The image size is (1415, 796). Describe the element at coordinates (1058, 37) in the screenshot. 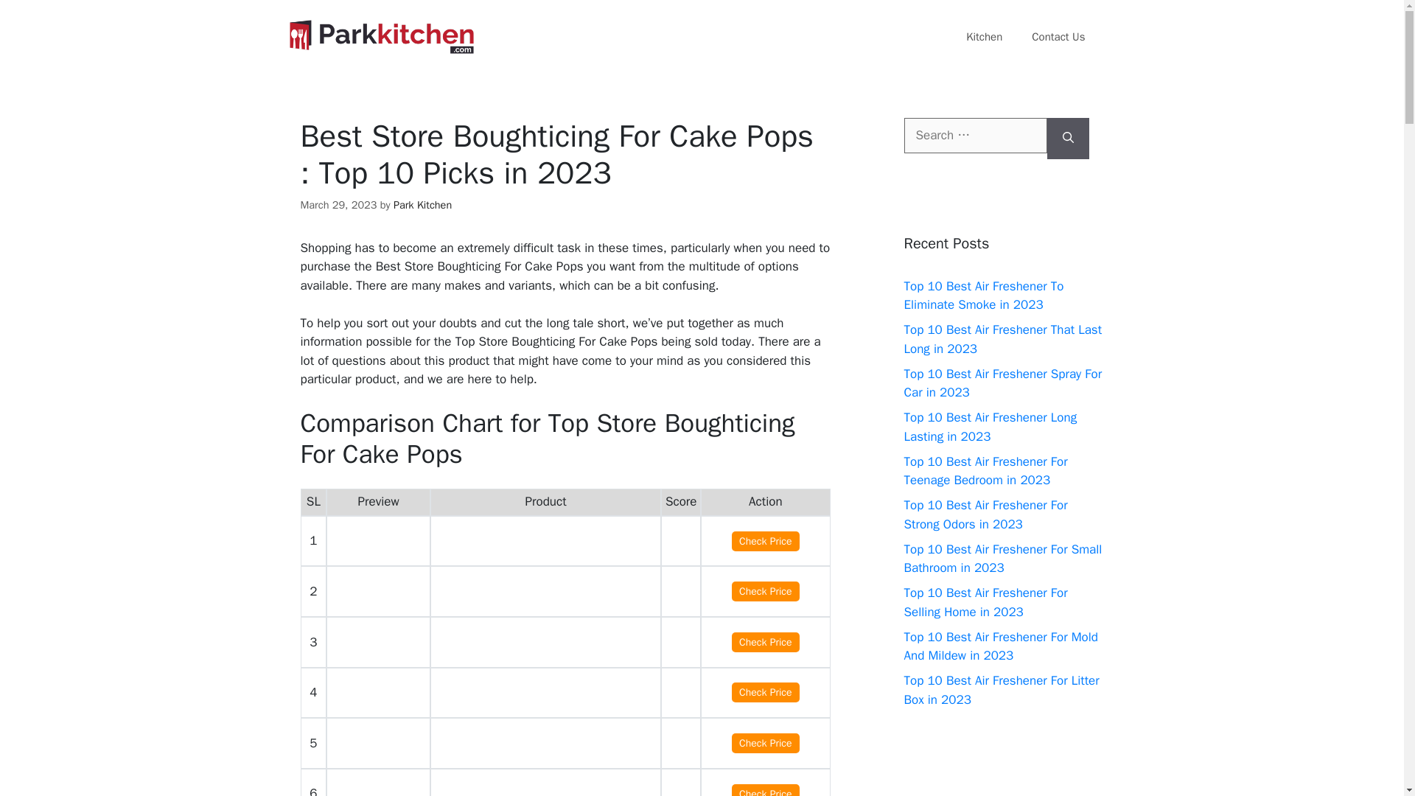

I see `Contact Us` at that location.